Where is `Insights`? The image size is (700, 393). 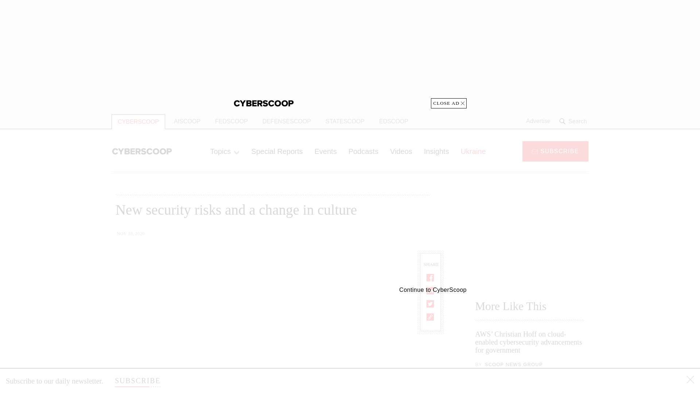
Insights is located at coordinates (436, 151).